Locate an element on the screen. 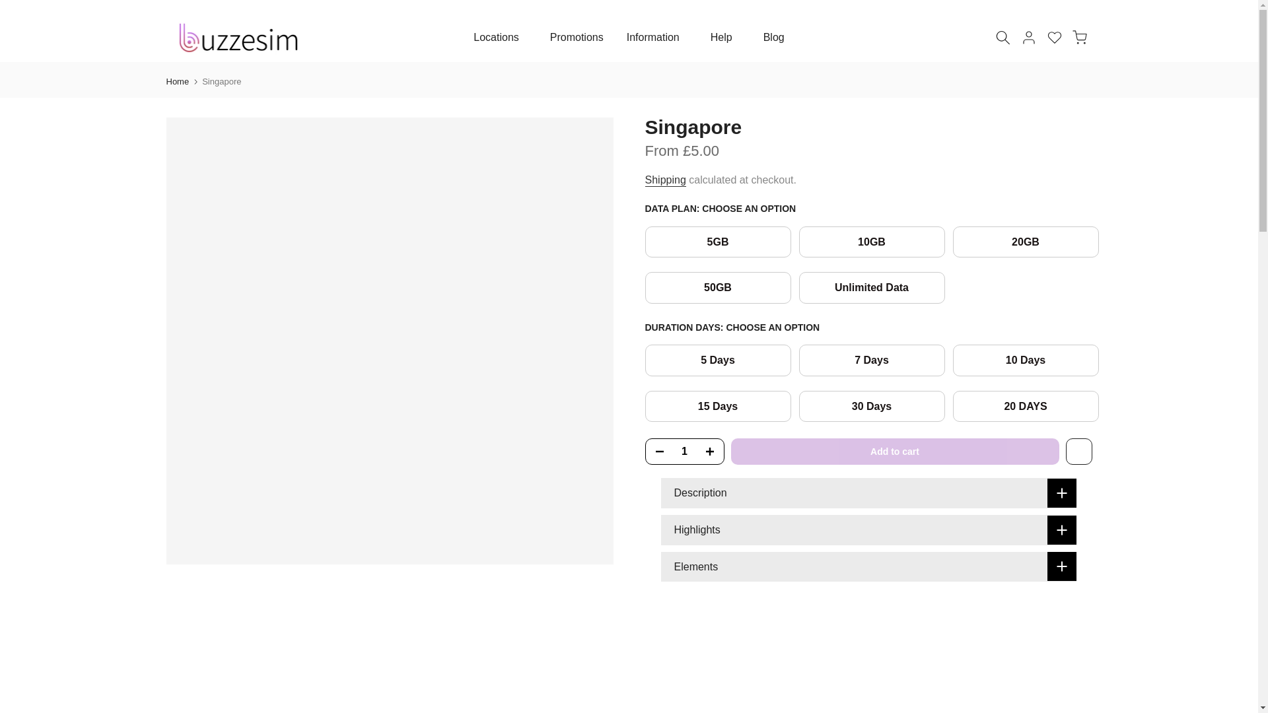  Skip to content is located at coordinates (9, 7).